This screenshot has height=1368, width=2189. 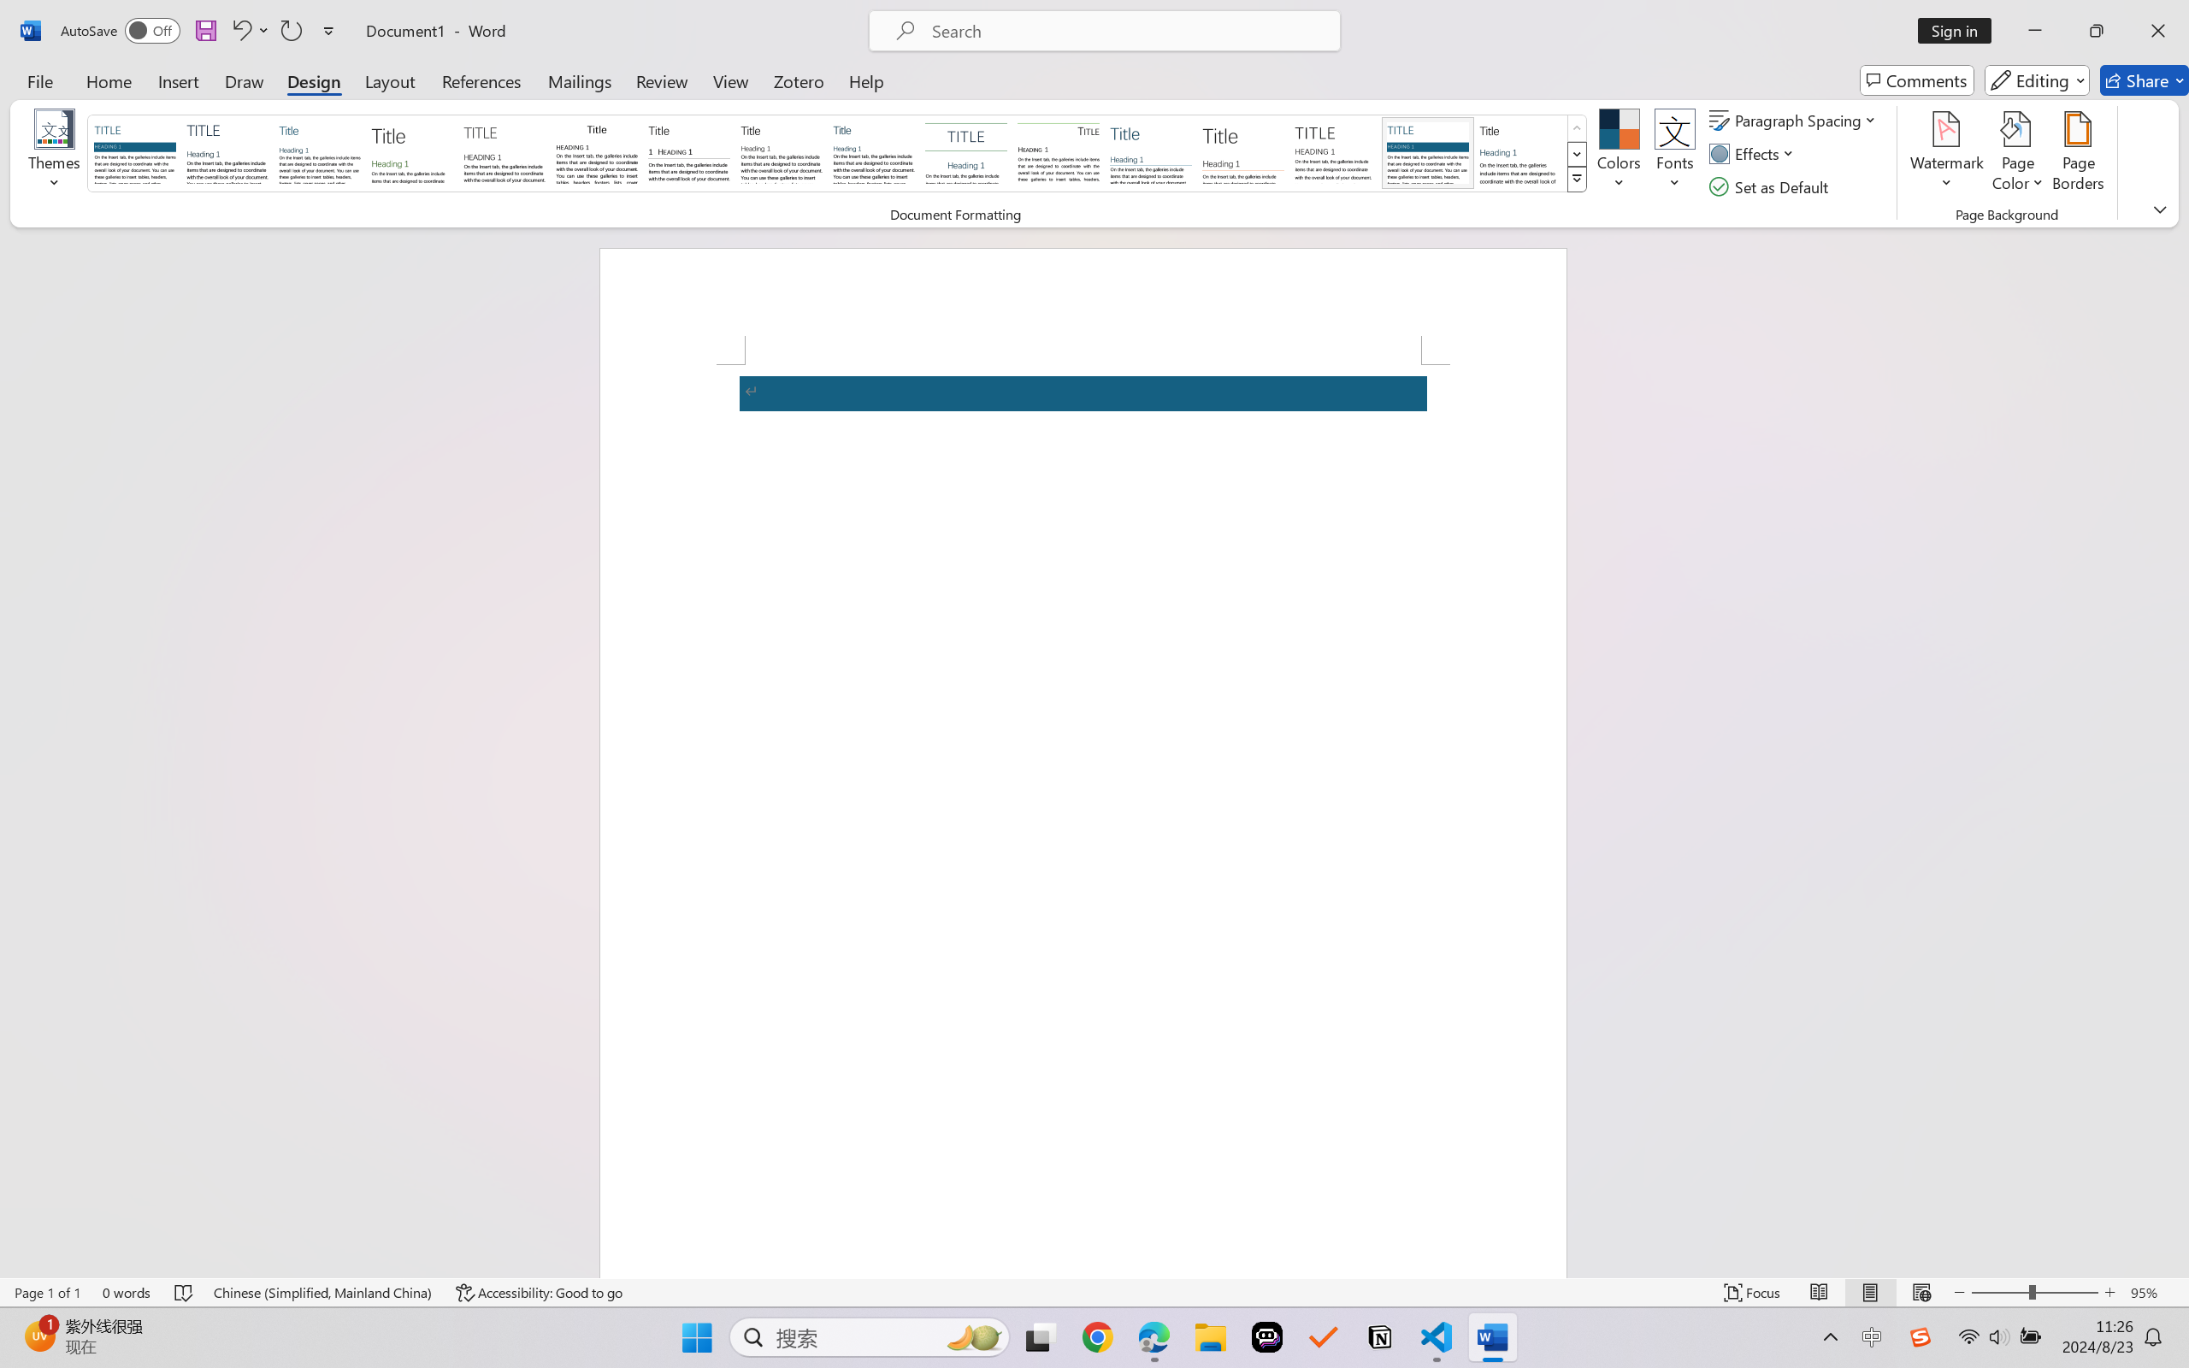 I want to click on Minimalist, so click(x=1335, y=152).